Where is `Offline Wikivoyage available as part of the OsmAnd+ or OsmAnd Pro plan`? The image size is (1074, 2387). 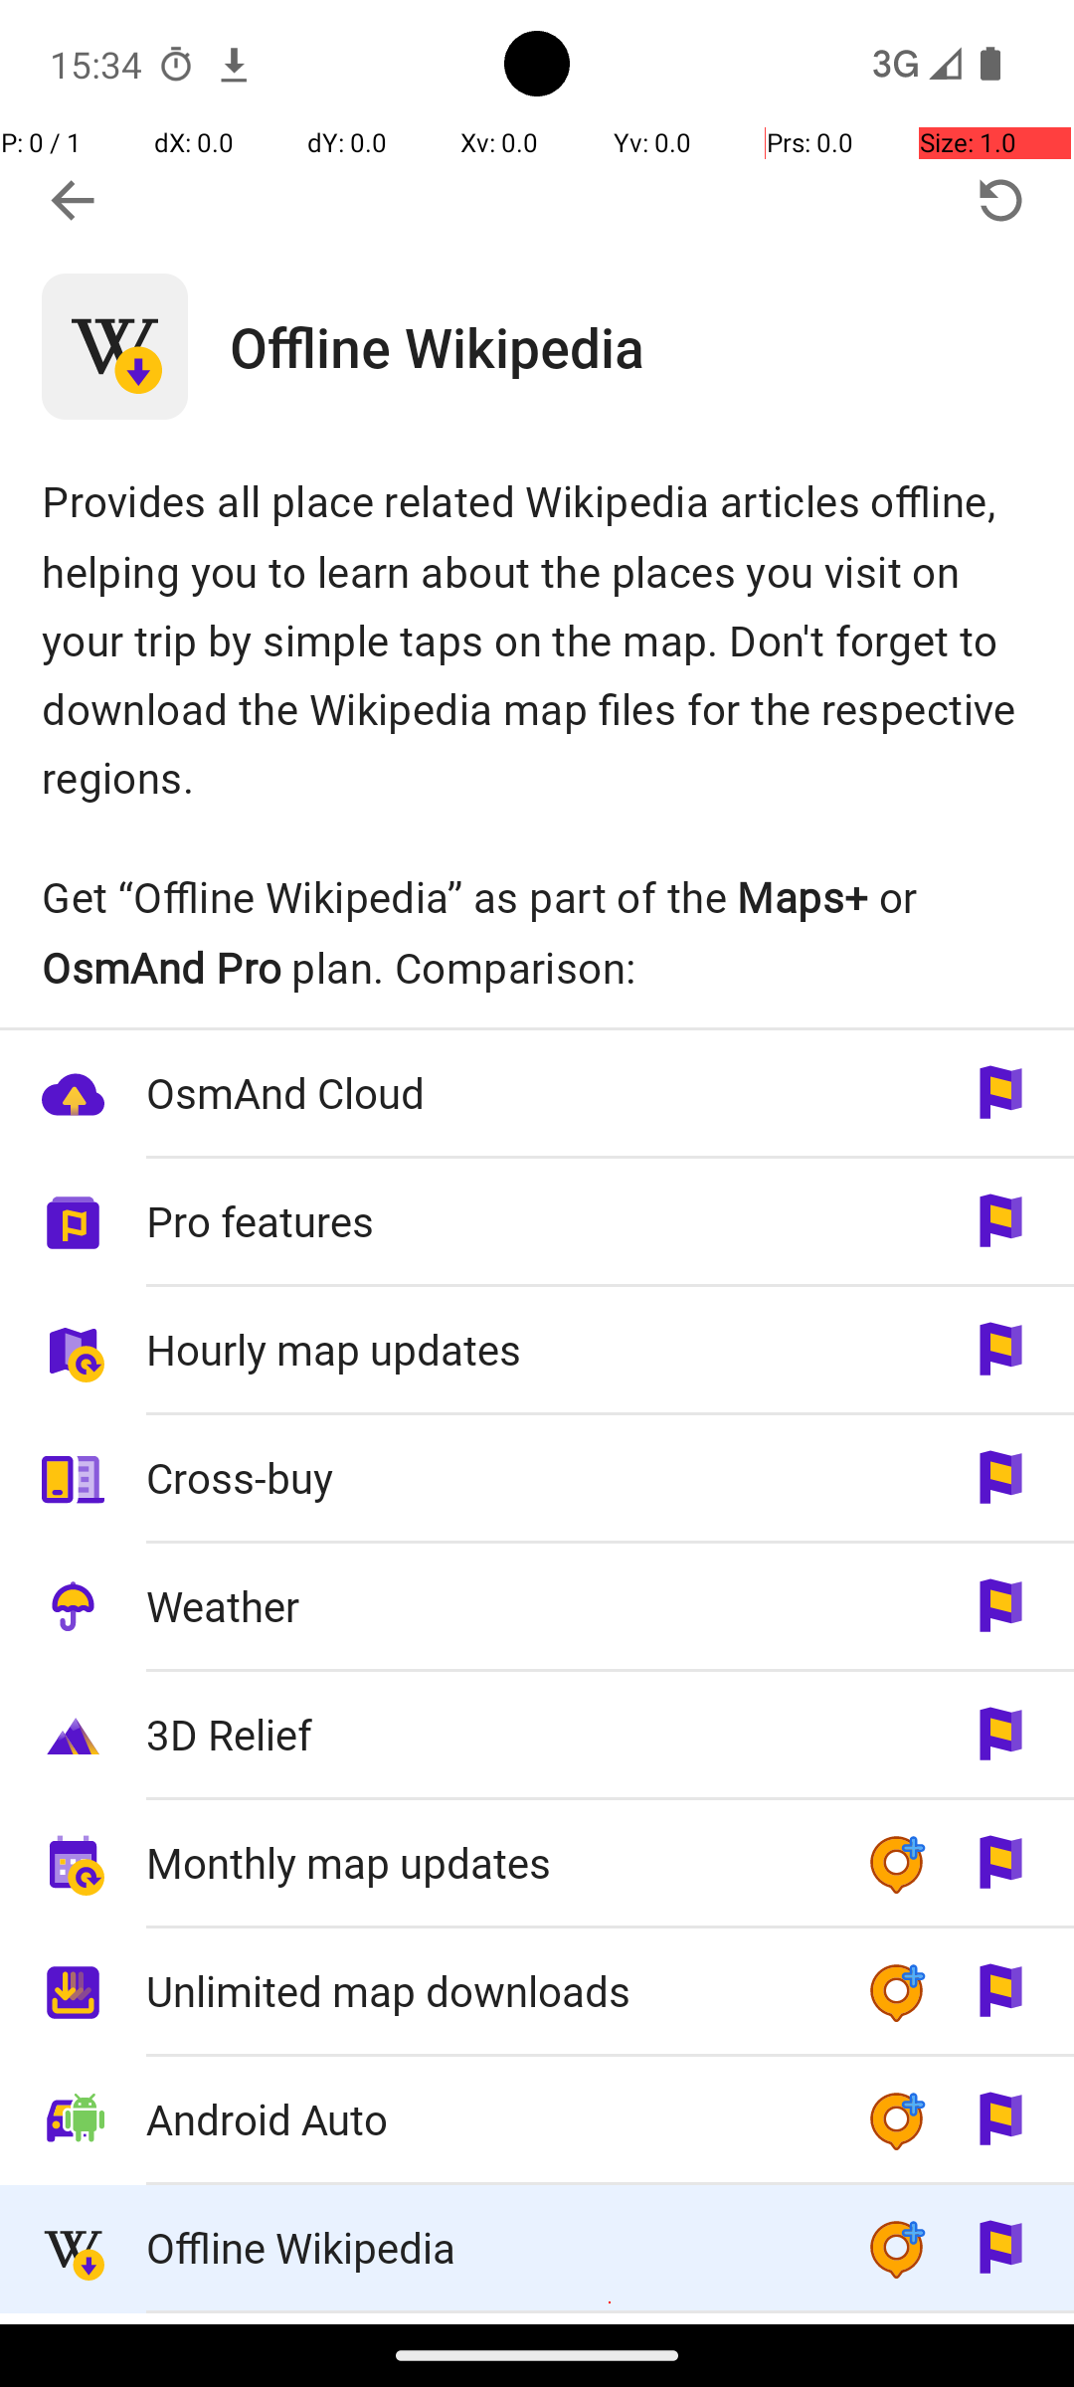 Offline Wikivoyage available as part of the OsmAnd+ or OsmAnd Pro plan is located at coordinates (537, 2319).